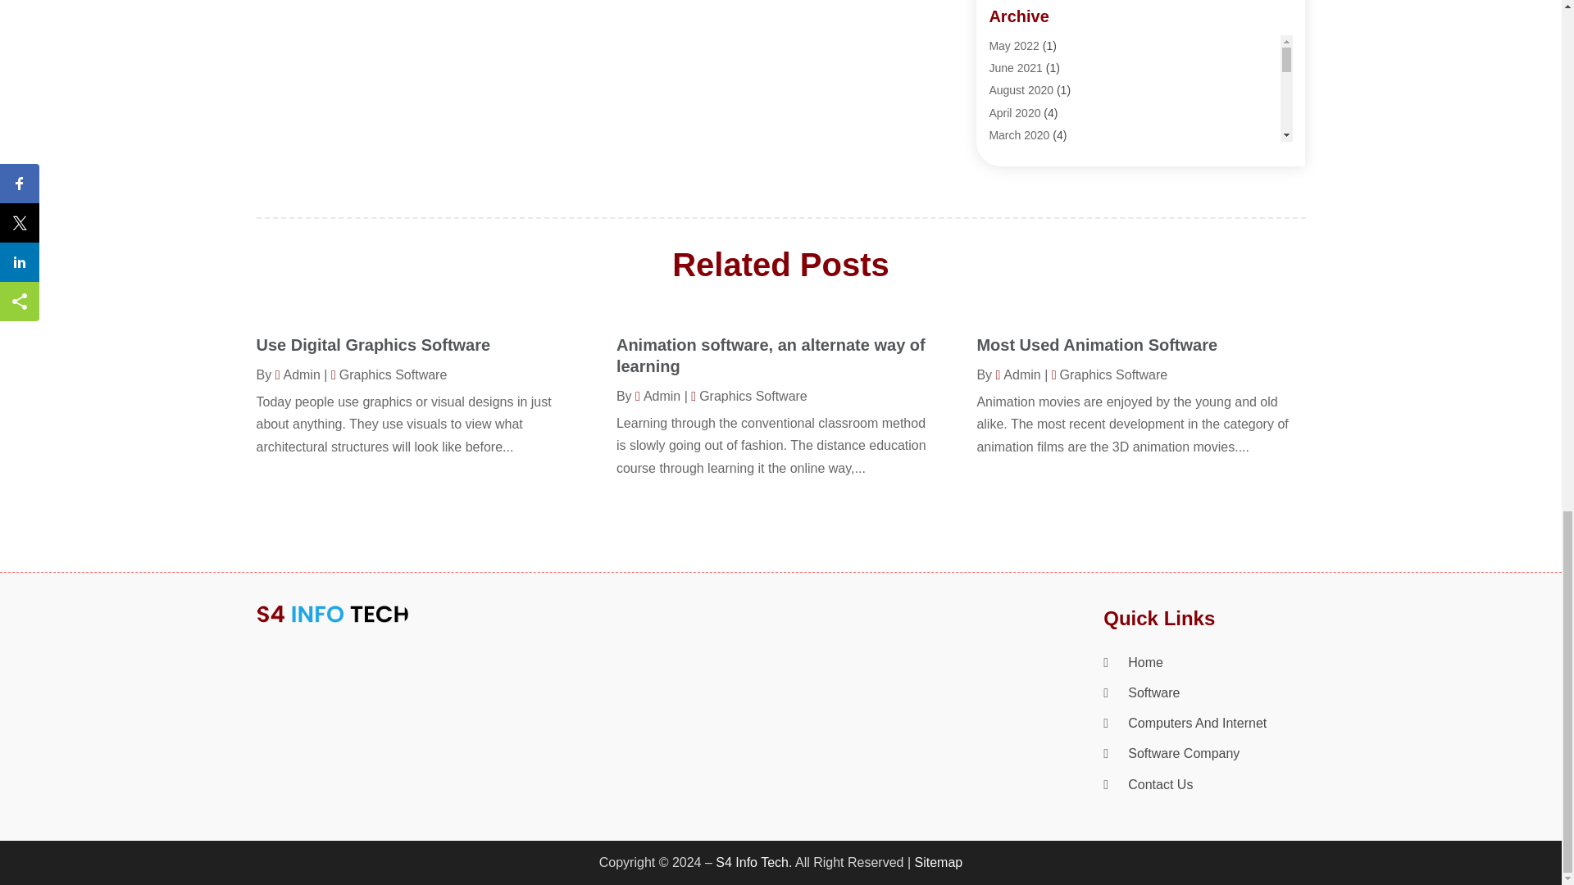  What do you see at coordinates (1058, 201) in the screenshot?
I see `Supply Chain Management` at bounding box center [1058, 201].